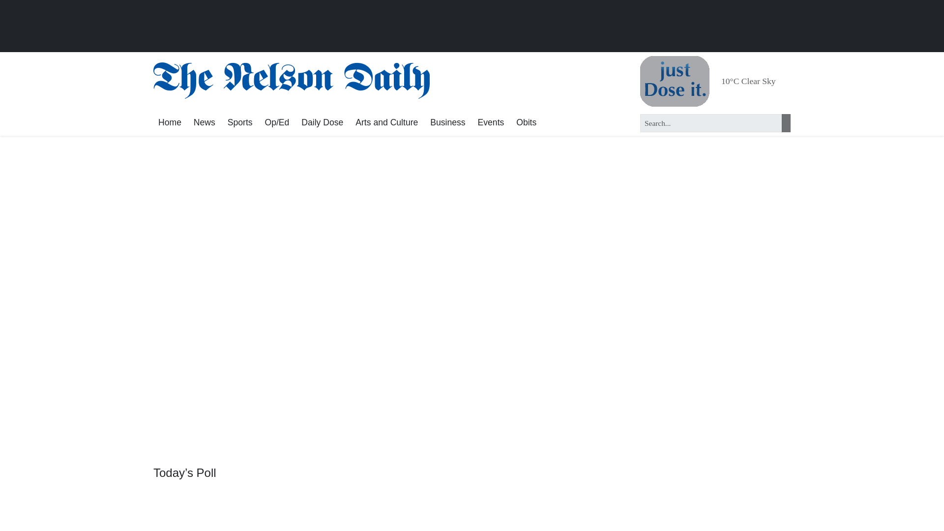  Describe the element at coordinates (447, 123) in the screenshot. I see `Business` at that location.